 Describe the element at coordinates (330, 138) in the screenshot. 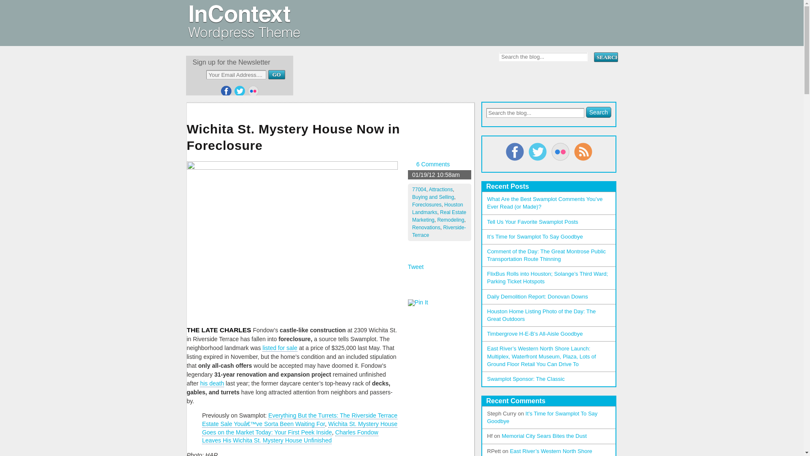

I see `Wichita St. Mystery House Now in Foreclosure` at that location.